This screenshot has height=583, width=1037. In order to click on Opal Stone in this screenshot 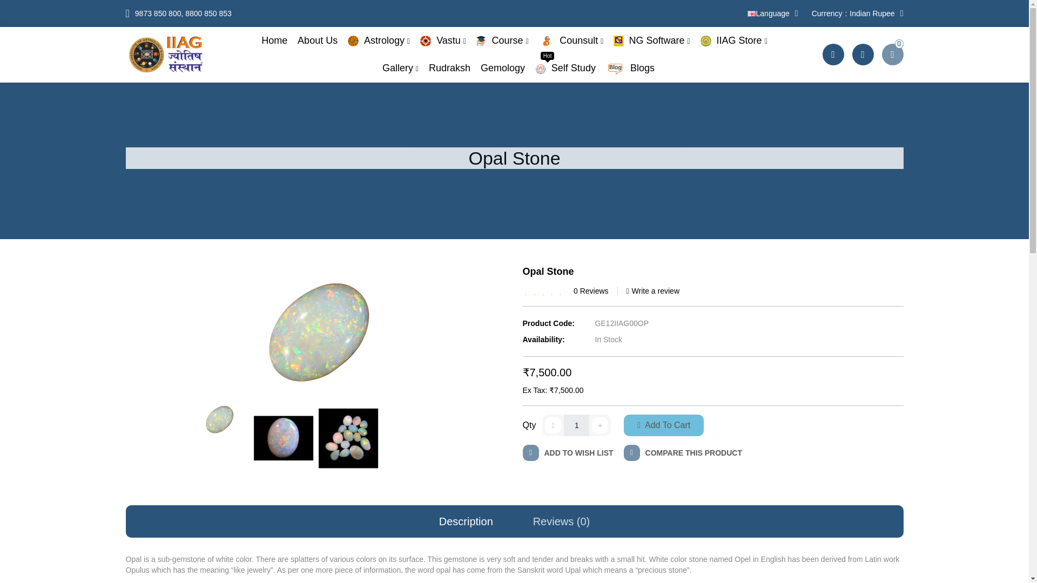, I will do `click(348, 438)`.